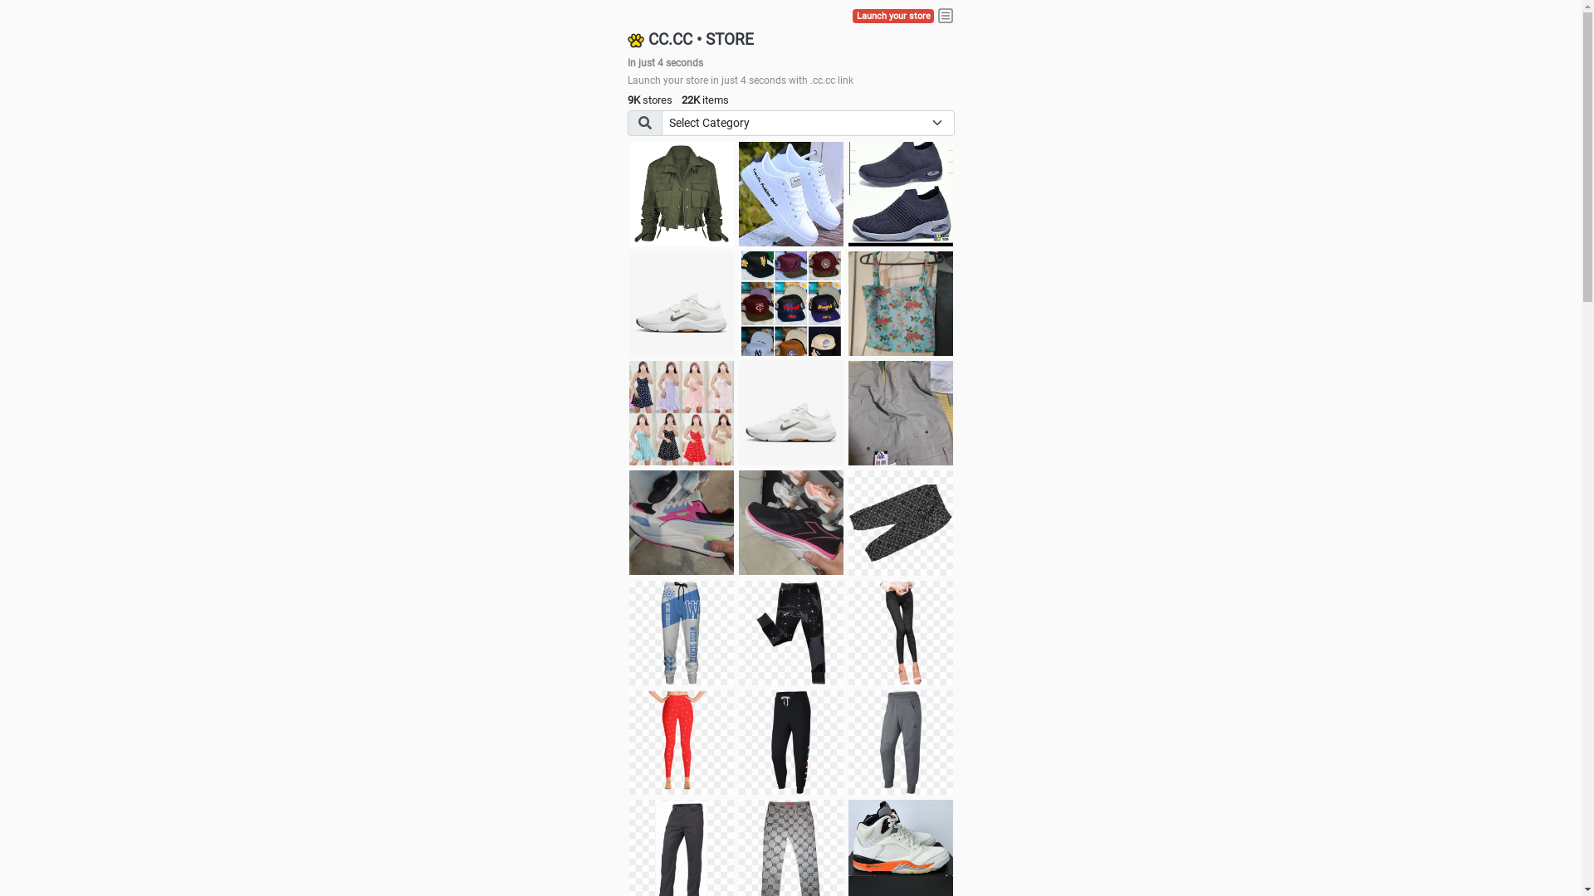 This screenshot has height=896, width=1594. What do you see at coordinates (901, 304) in the screenshot?
I see `Ukay cloth` at bounding box center [901, 304].